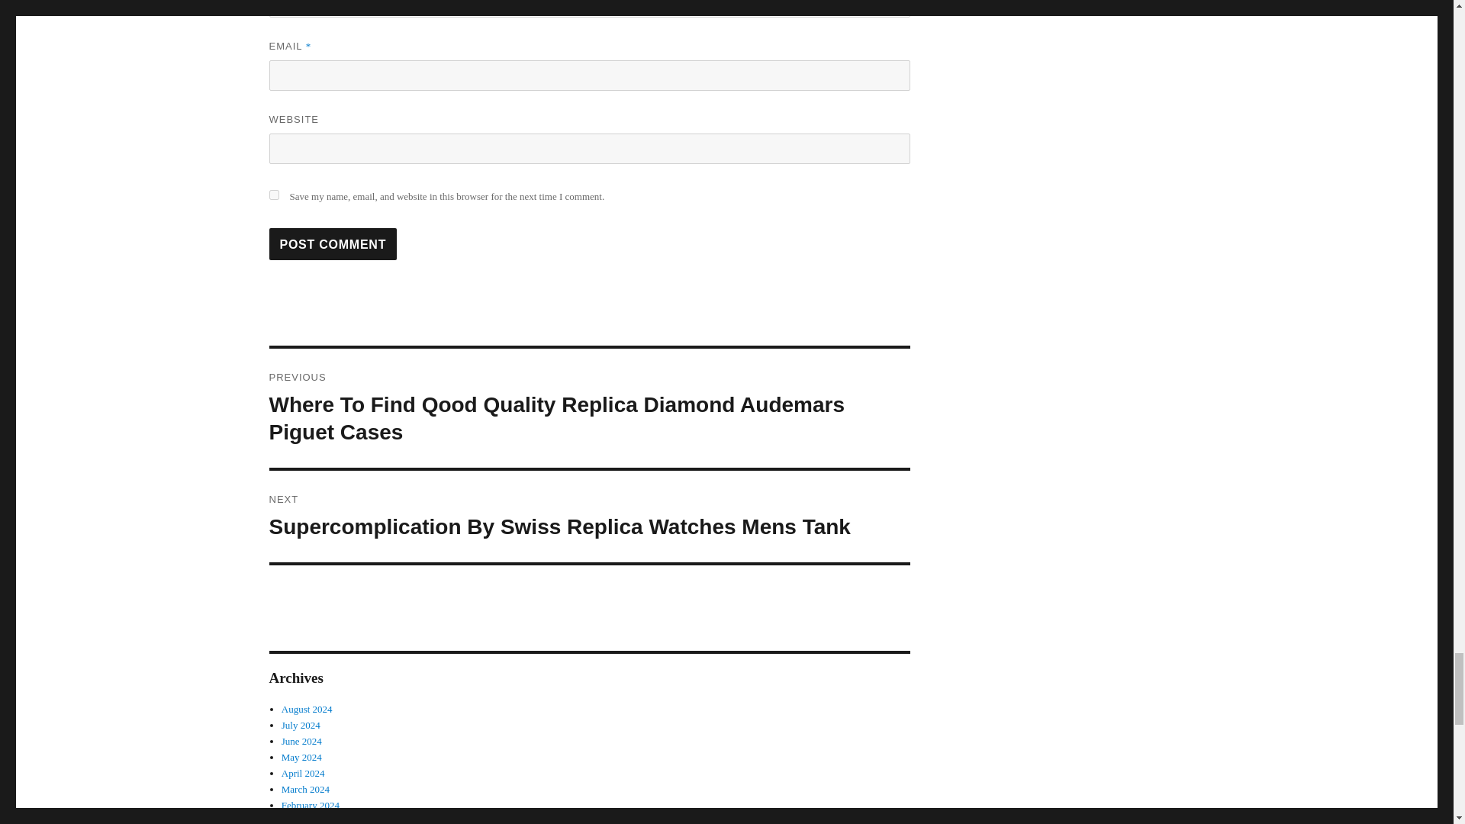 This screenshot has height=824, width=1465. What do you see at coordinates (303, 772) in the screenshot?
I see `April 2024` at bounding box center [303, 772].